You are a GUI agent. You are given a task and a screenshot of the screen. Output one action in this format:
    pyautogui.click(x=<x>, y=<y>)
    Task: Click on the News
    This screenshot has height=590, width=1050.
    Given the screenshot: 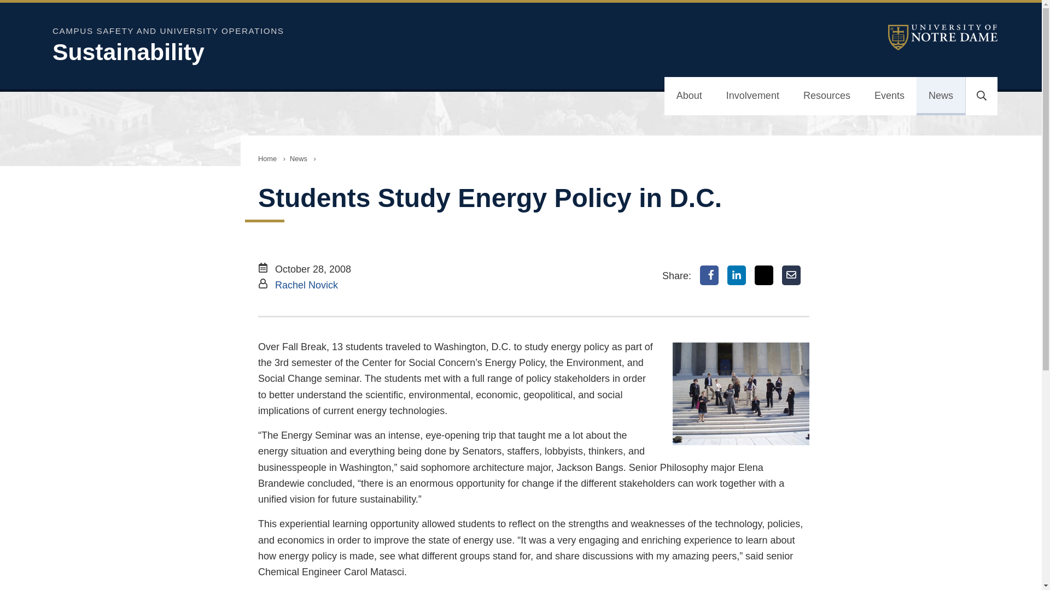 What is the action you would take?
    pyautogui.click(x=299, y=158)
    